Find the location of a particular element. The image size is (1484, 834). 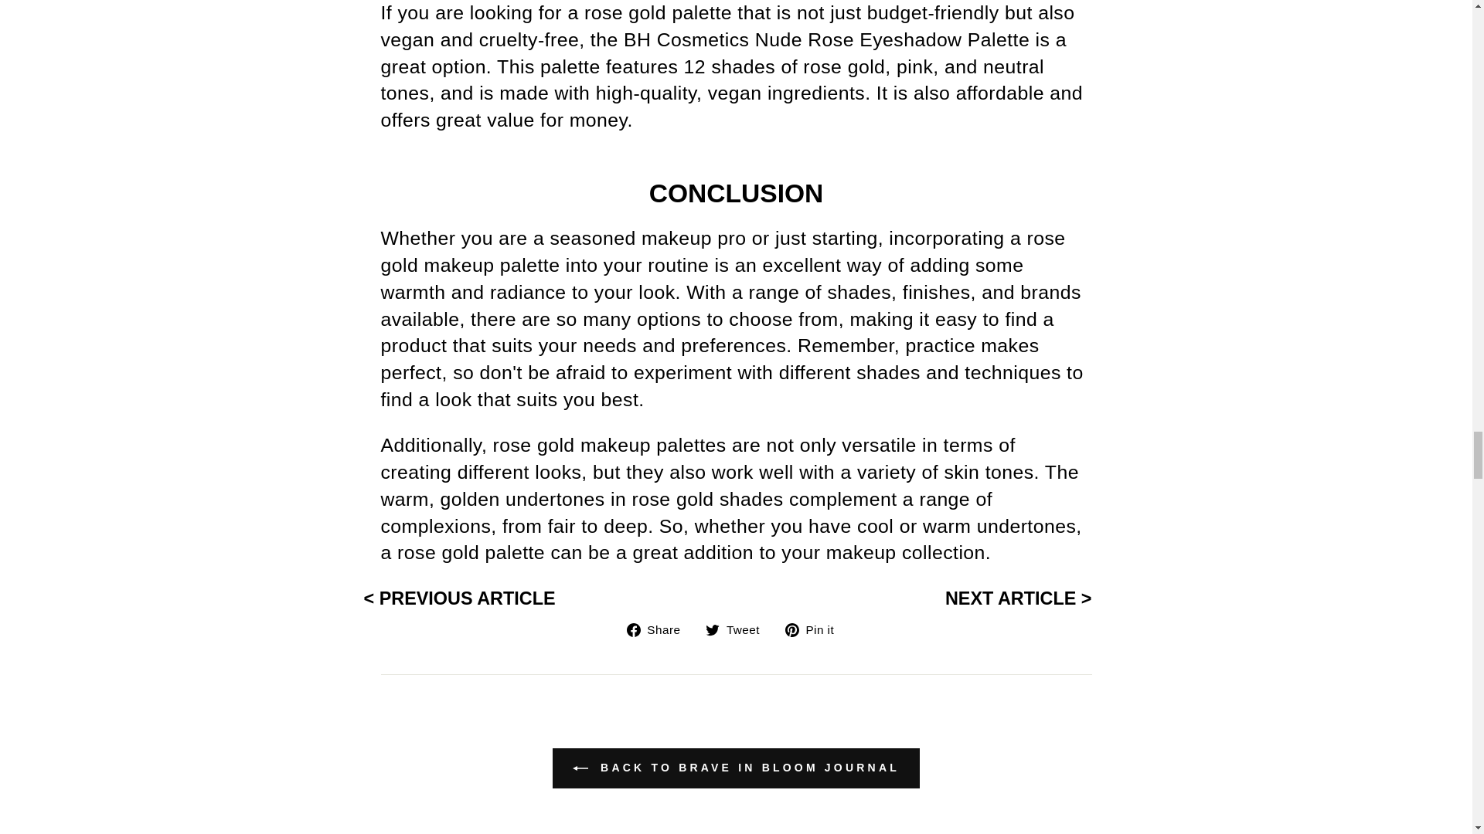

Tweet on Twitter is located at coordinates (739, 629).